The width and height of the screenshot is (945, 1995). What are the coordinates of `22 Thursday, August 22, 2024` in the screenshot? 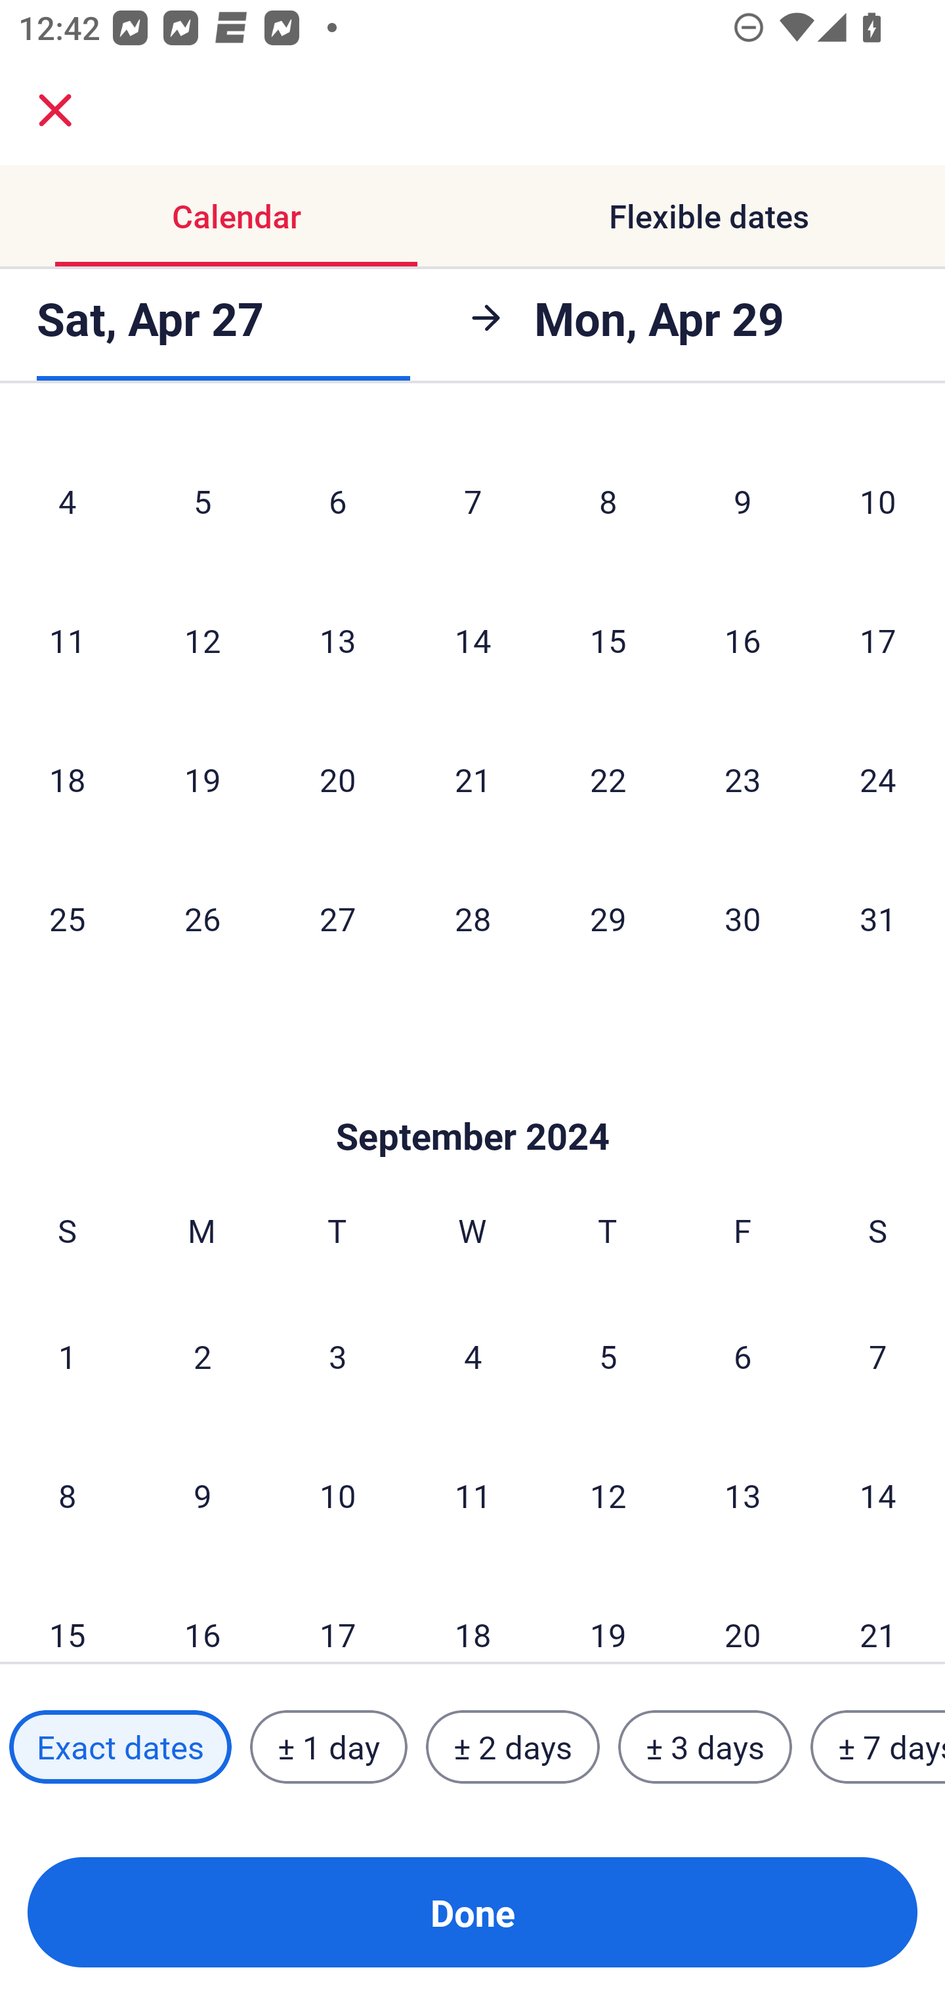 It's located at (608, 778).